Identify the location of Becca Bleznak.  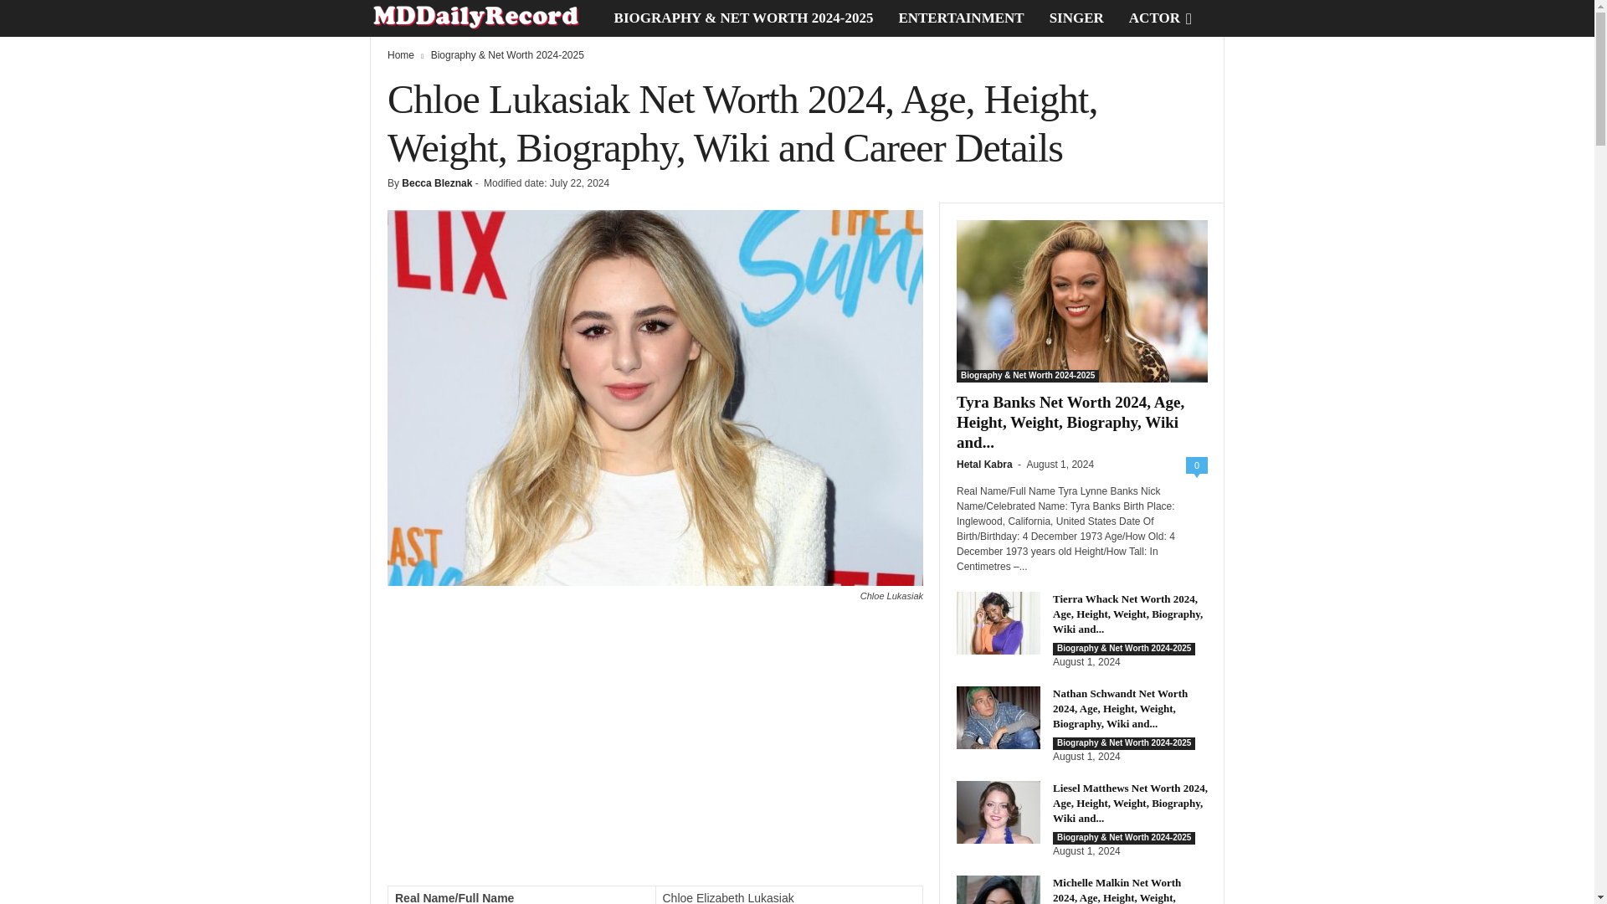
(437, 182).